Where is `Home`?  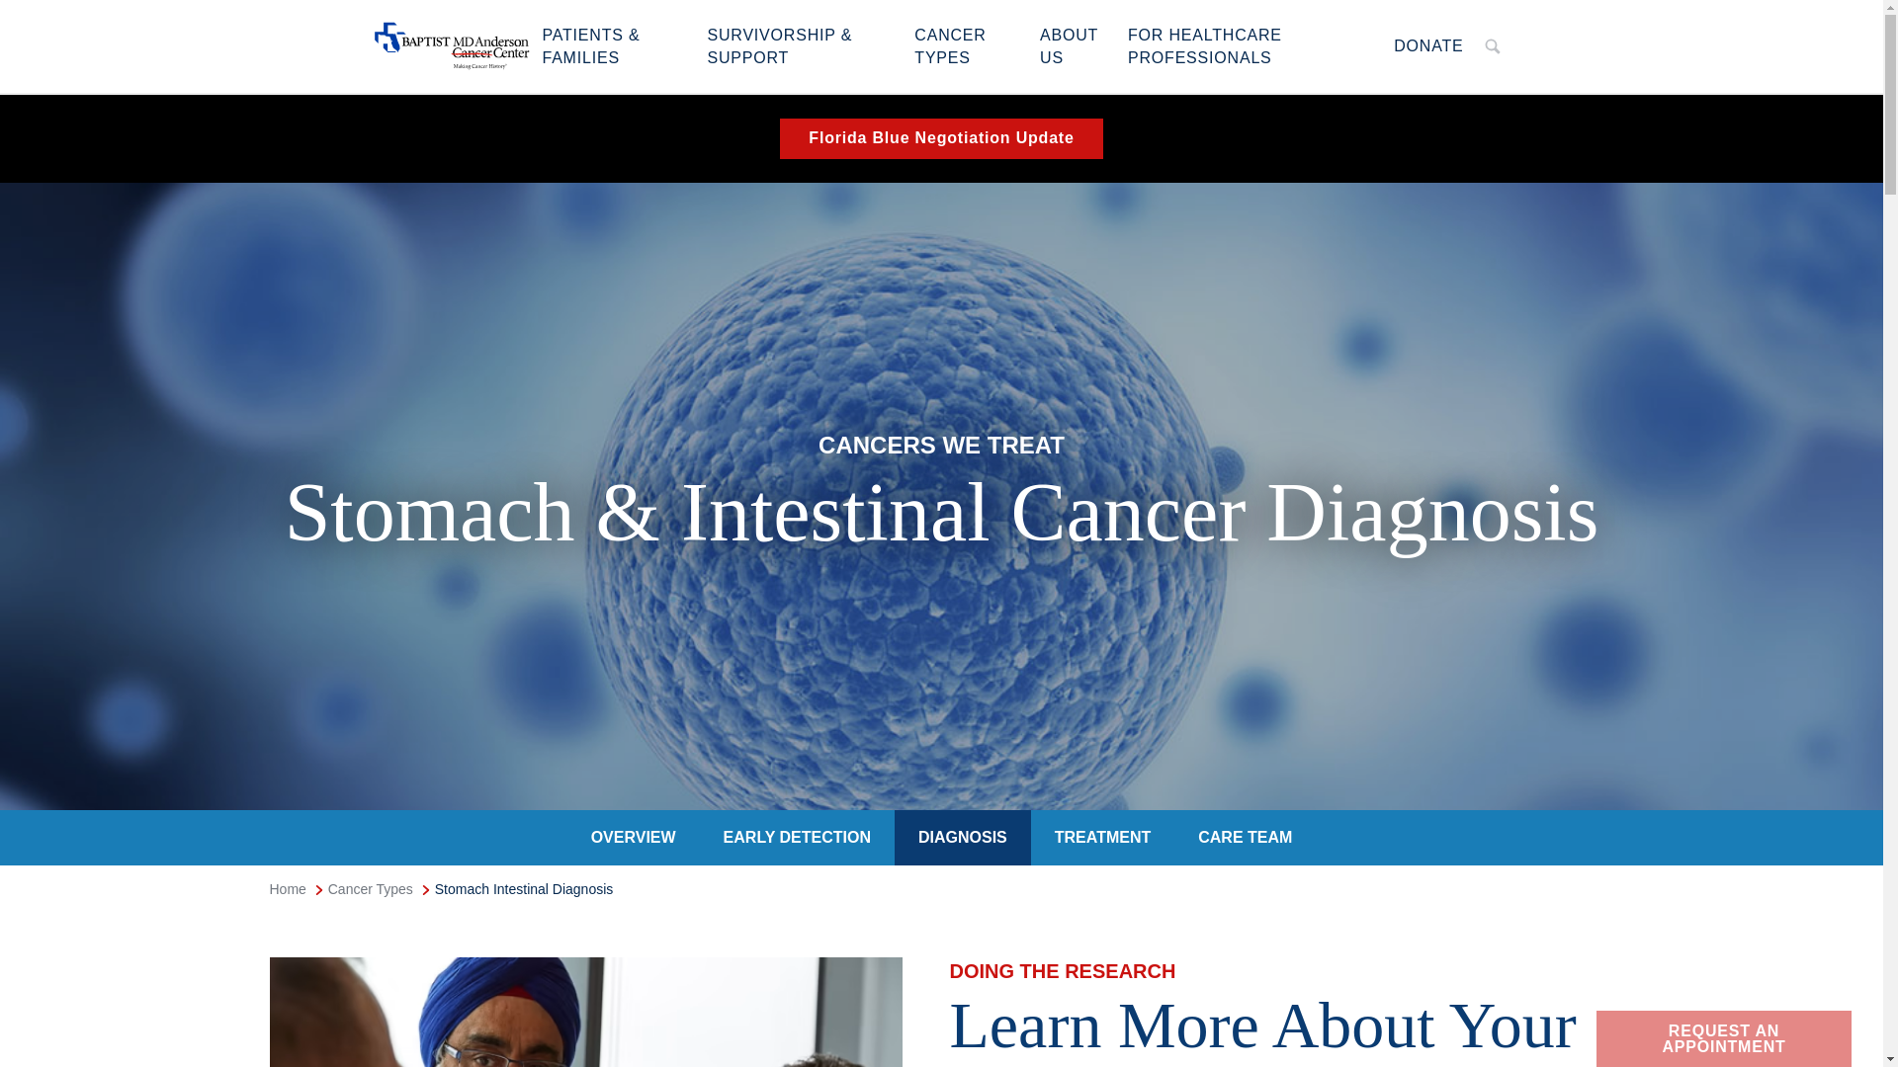 Home is located at coordinates (451, 45).